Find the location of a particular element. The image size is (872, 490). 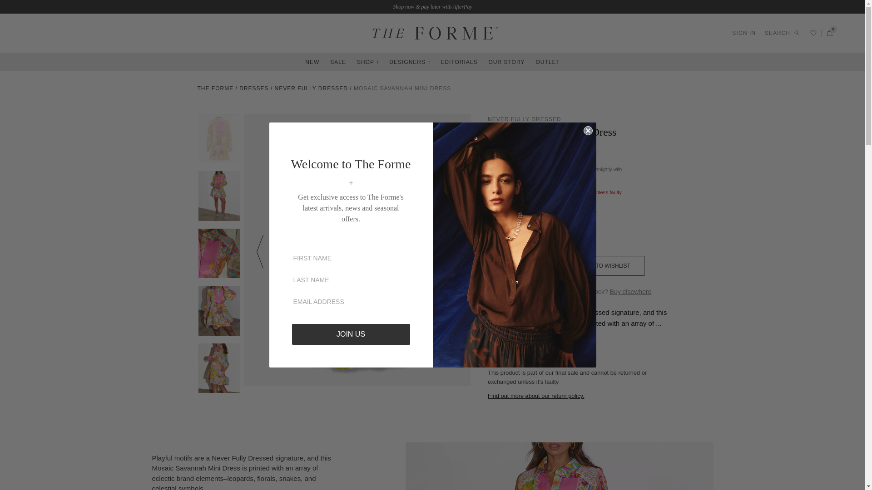

8 is located at coordinates (519, 231).